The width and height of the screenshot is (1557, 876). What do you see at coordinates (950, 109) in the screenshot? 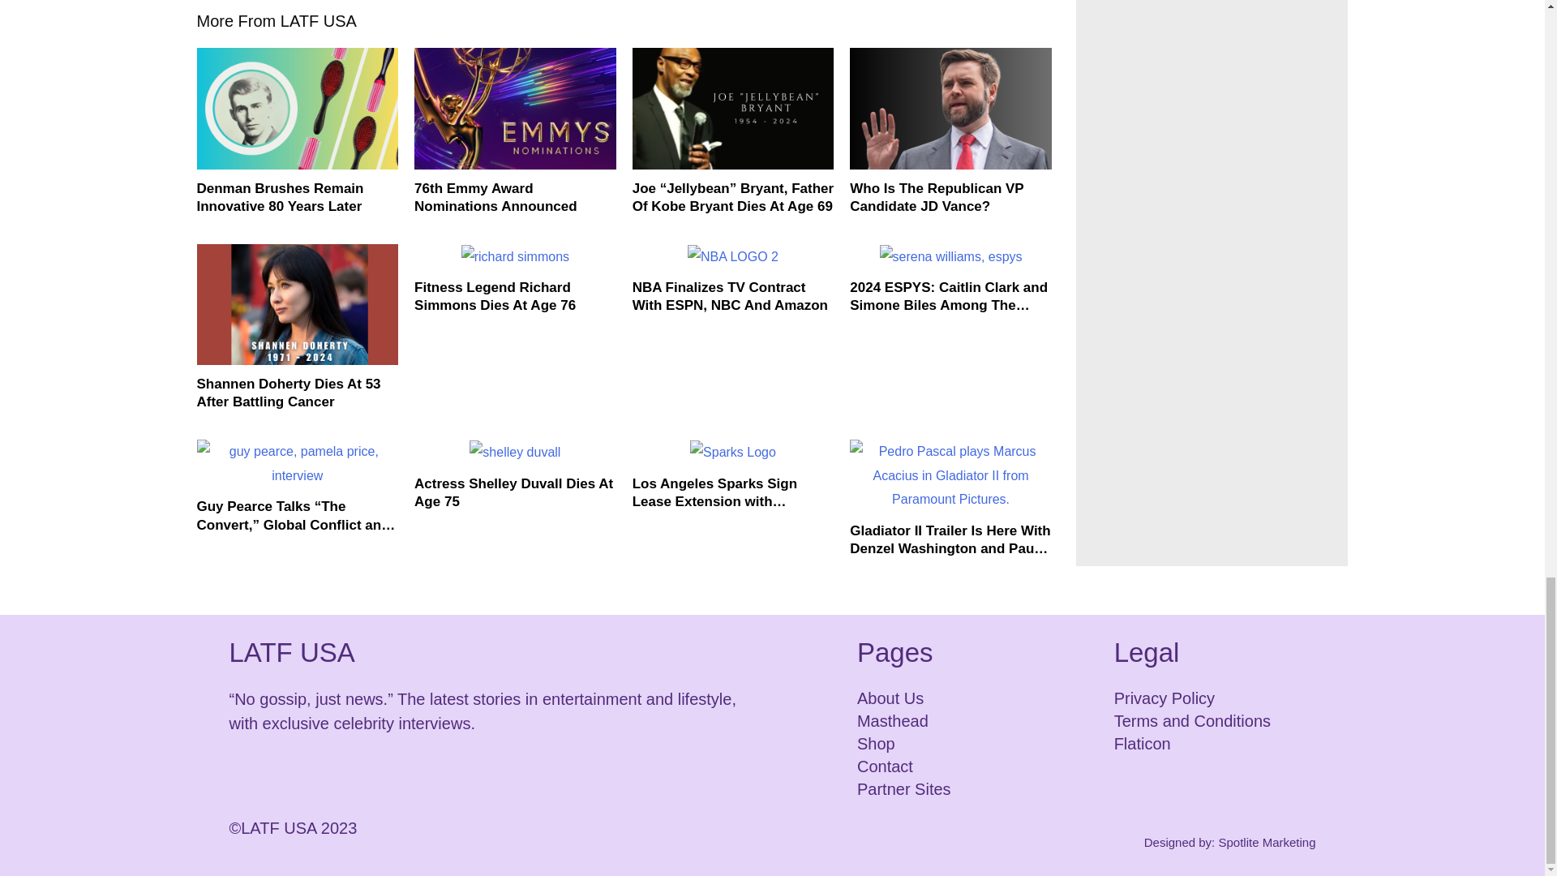
I see `jd vance` at bounding box center [950, 109].